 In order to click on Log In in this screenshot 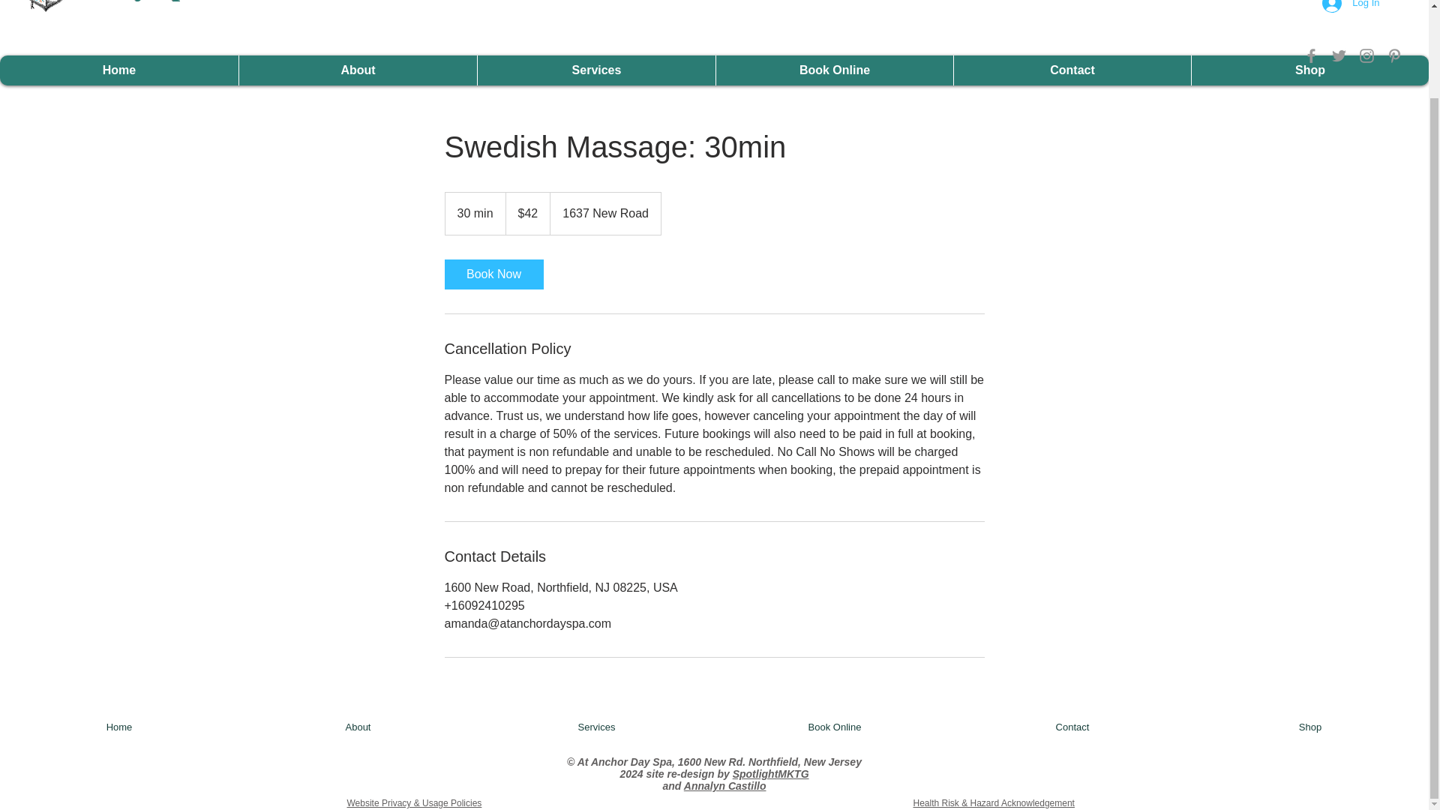, I will do `click(1350, 8)`.